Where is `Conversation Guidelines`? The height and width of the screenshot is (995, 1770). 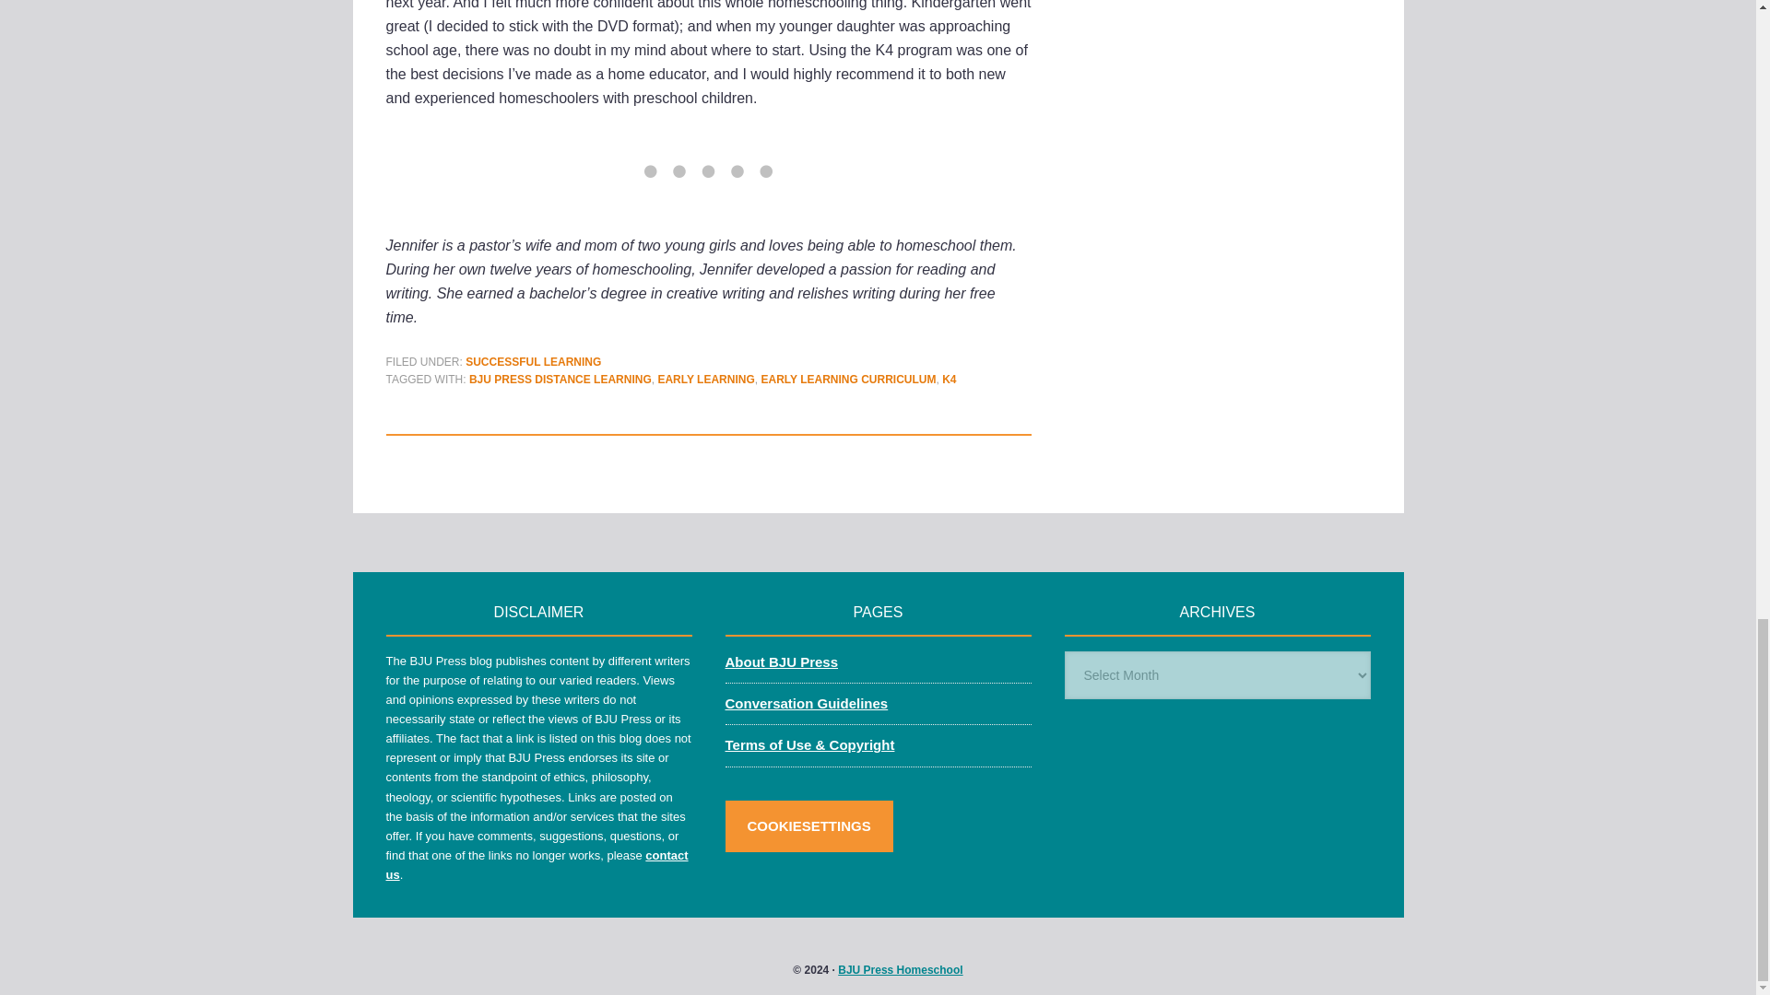 Conversation Guidelines is located at coordinates (806, 703).